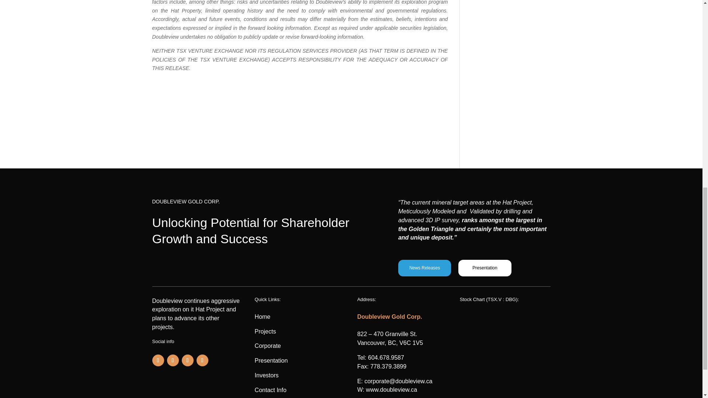 The image size is (708, 398). I want to click on Follow on X, so click(172, 360).